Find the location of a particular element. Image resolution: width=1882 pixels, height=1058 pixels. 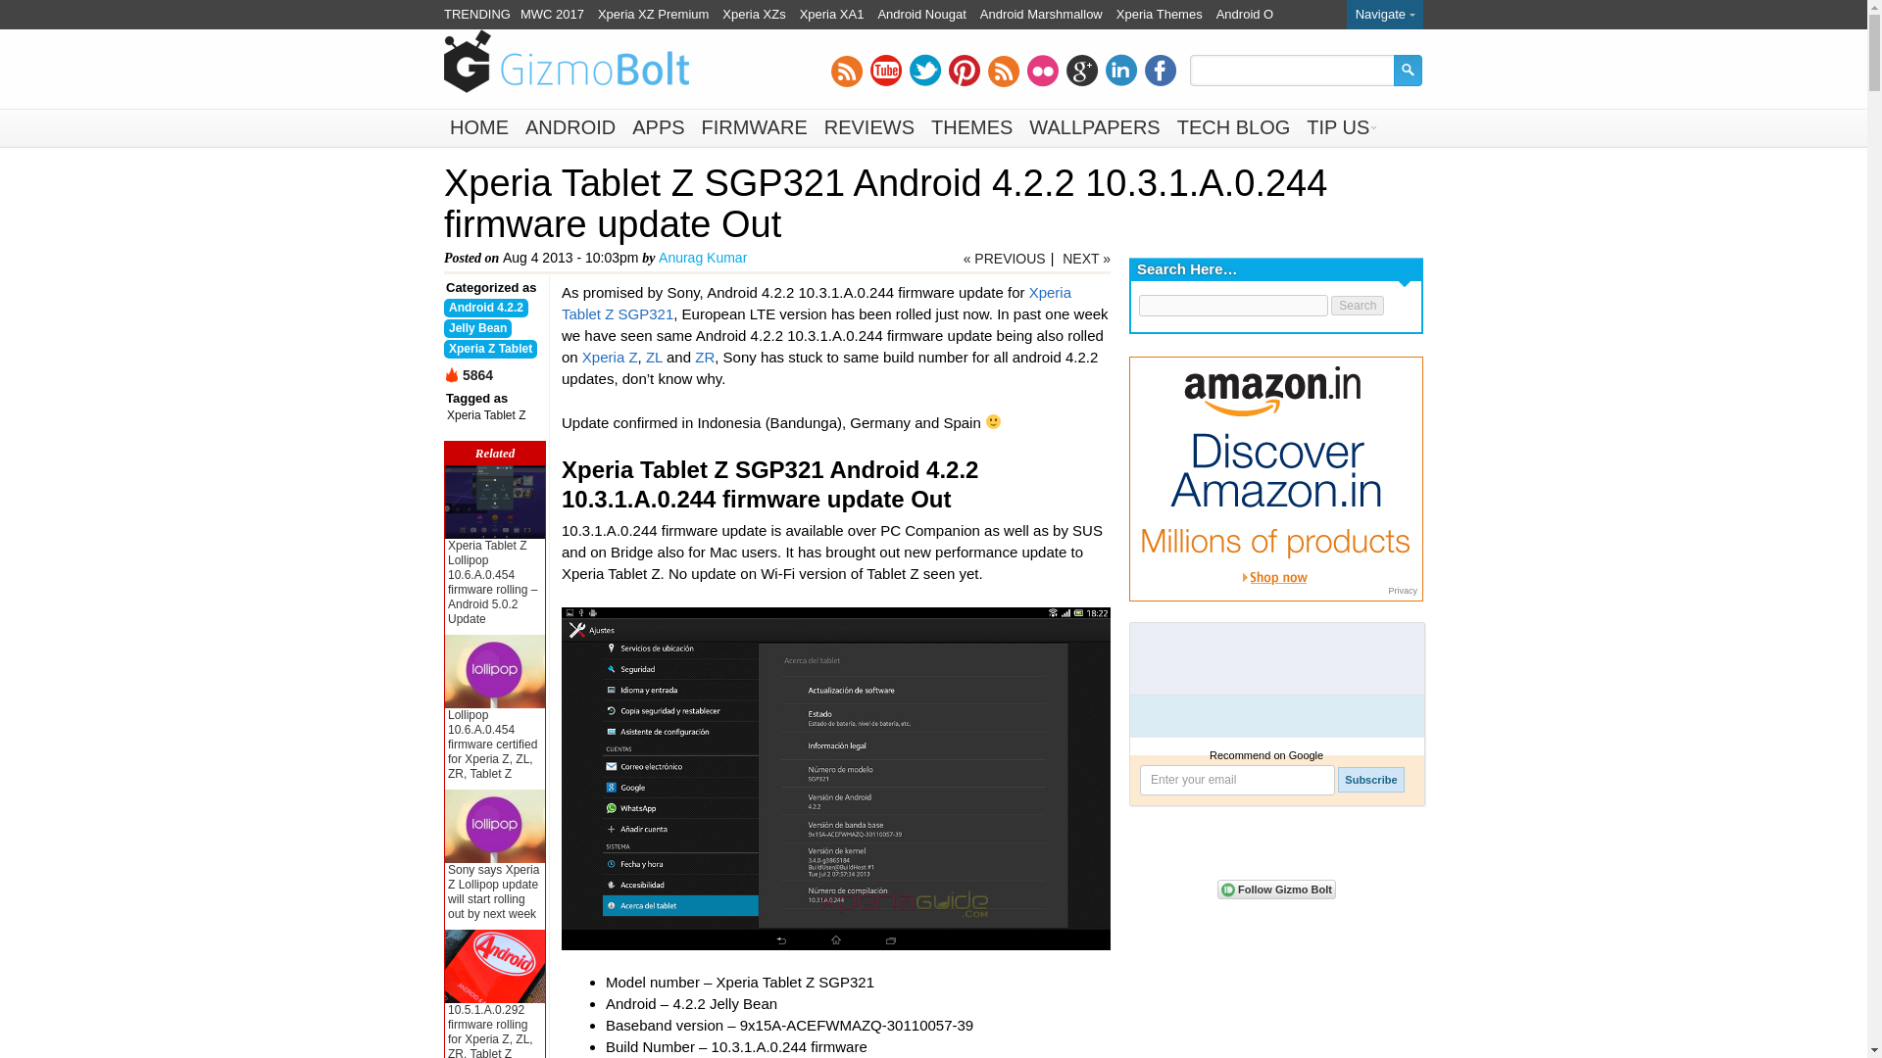

TIP US is located at coordinates (1337, 127).